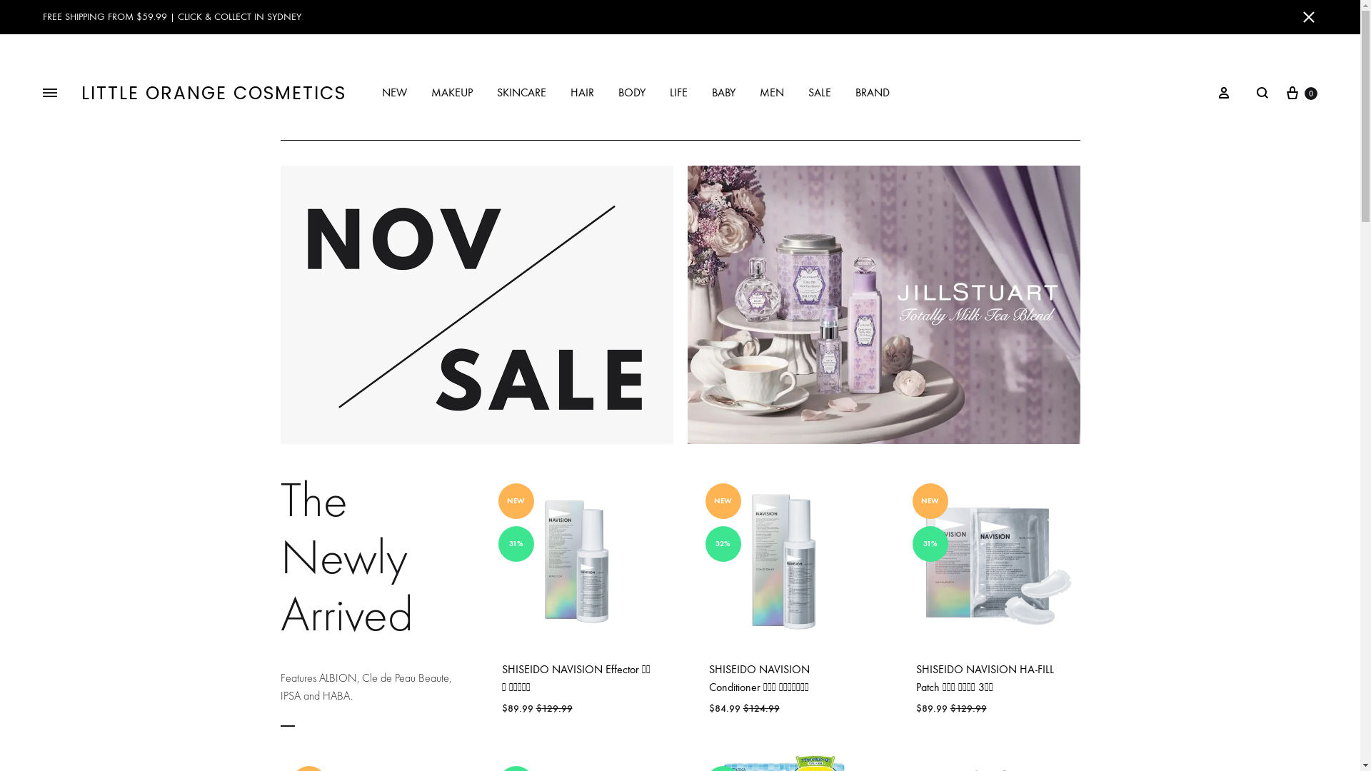 The height and width of the screenshot is (771, 1371). What do you see at coordinates (452, 93) in the screenshot?
I see `MAKEUP` at bounding box center [452, 93].